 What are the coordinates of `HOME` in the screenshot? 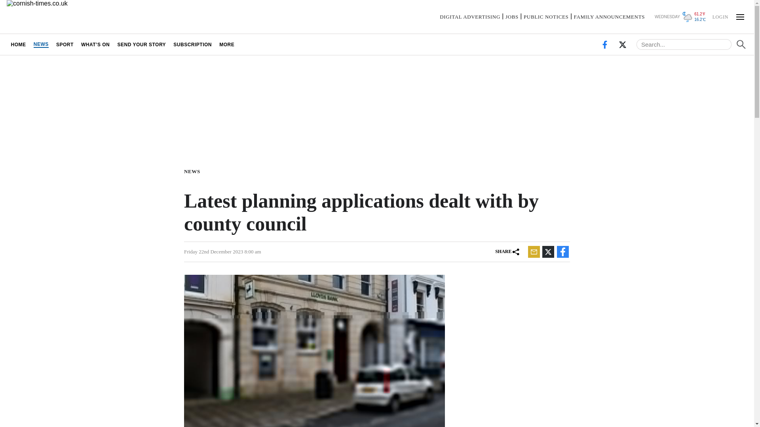 It's located at (18, 44).